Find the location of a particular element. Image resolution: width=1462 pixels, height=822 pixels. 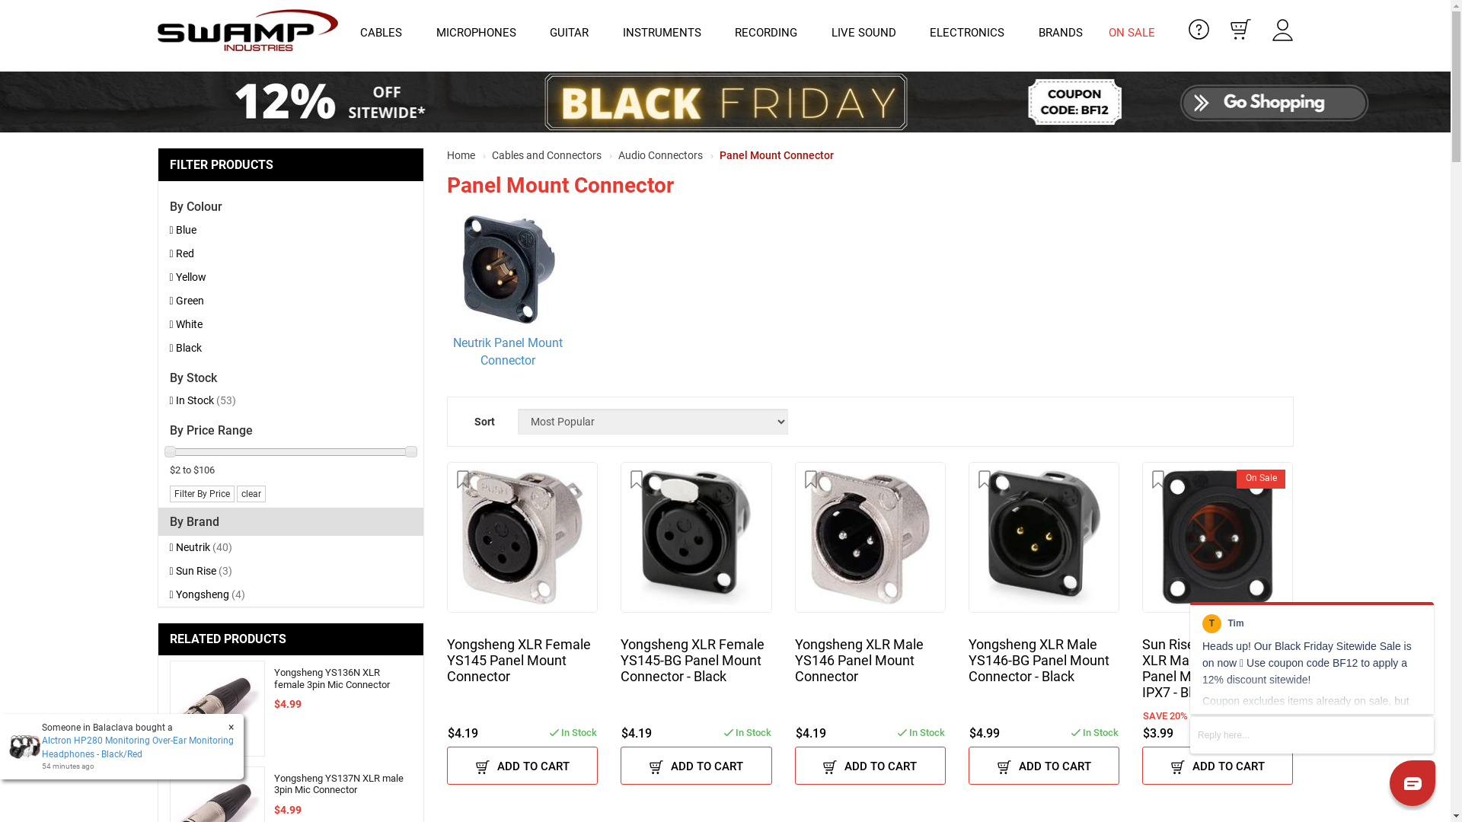

Yongsheng YS137N XLR male 3pin Mic Connector is located at coordinates (339, 784).